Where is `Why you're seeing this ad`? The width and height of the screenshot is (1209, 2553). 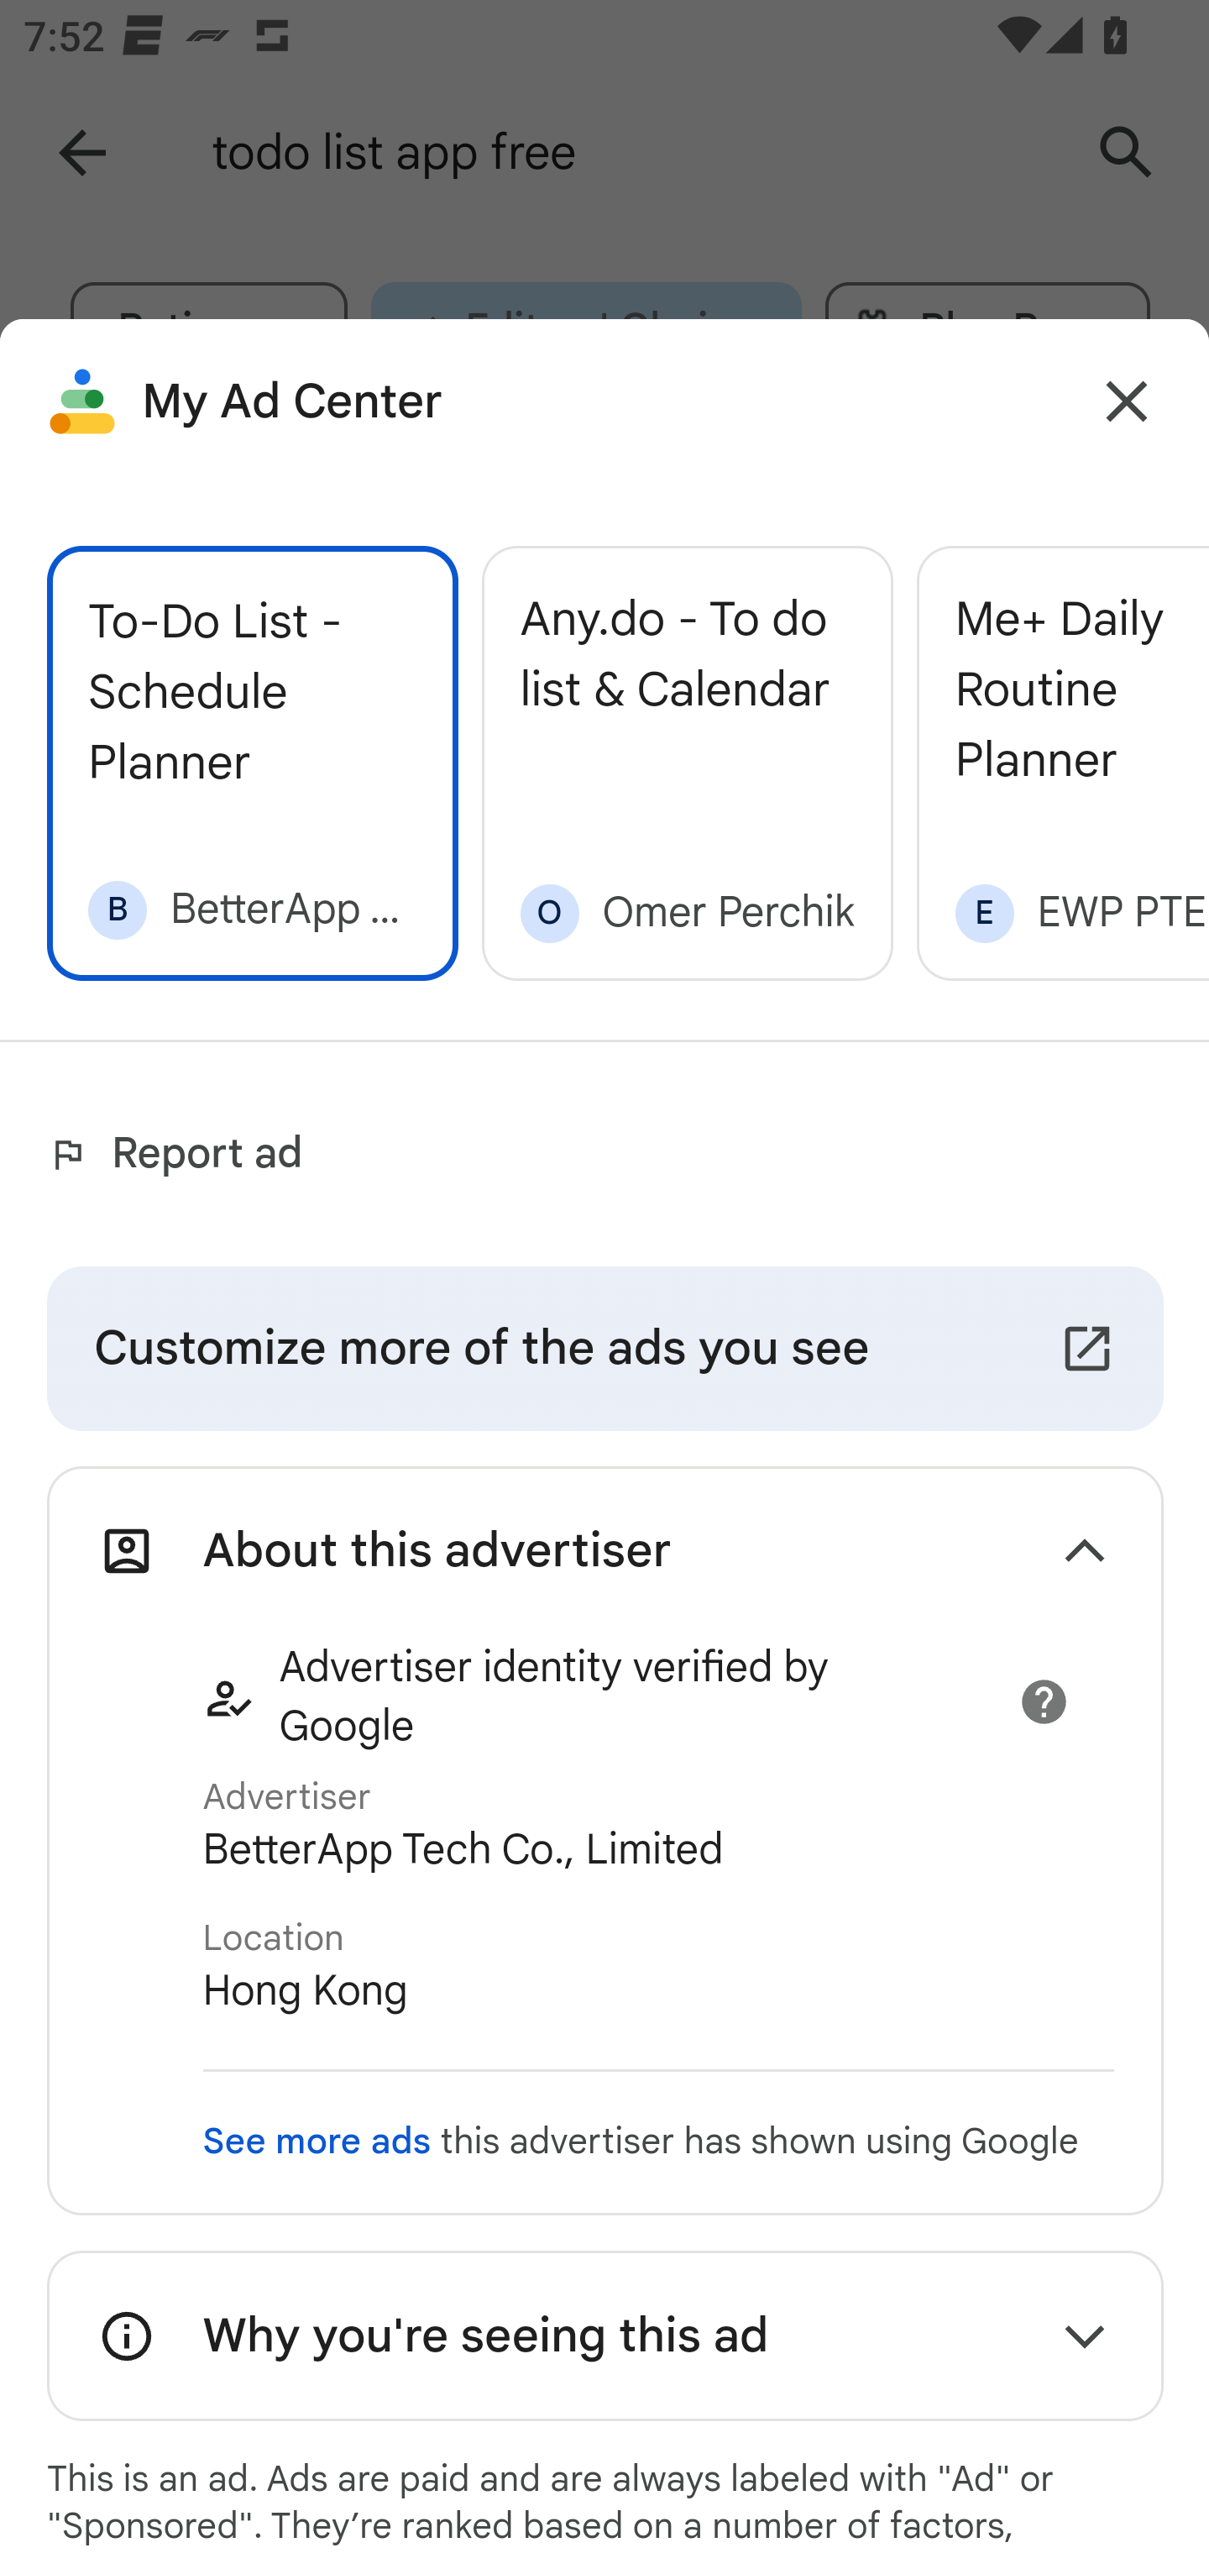
Why you're seeing this ad is located at coordinates (604, 2335).